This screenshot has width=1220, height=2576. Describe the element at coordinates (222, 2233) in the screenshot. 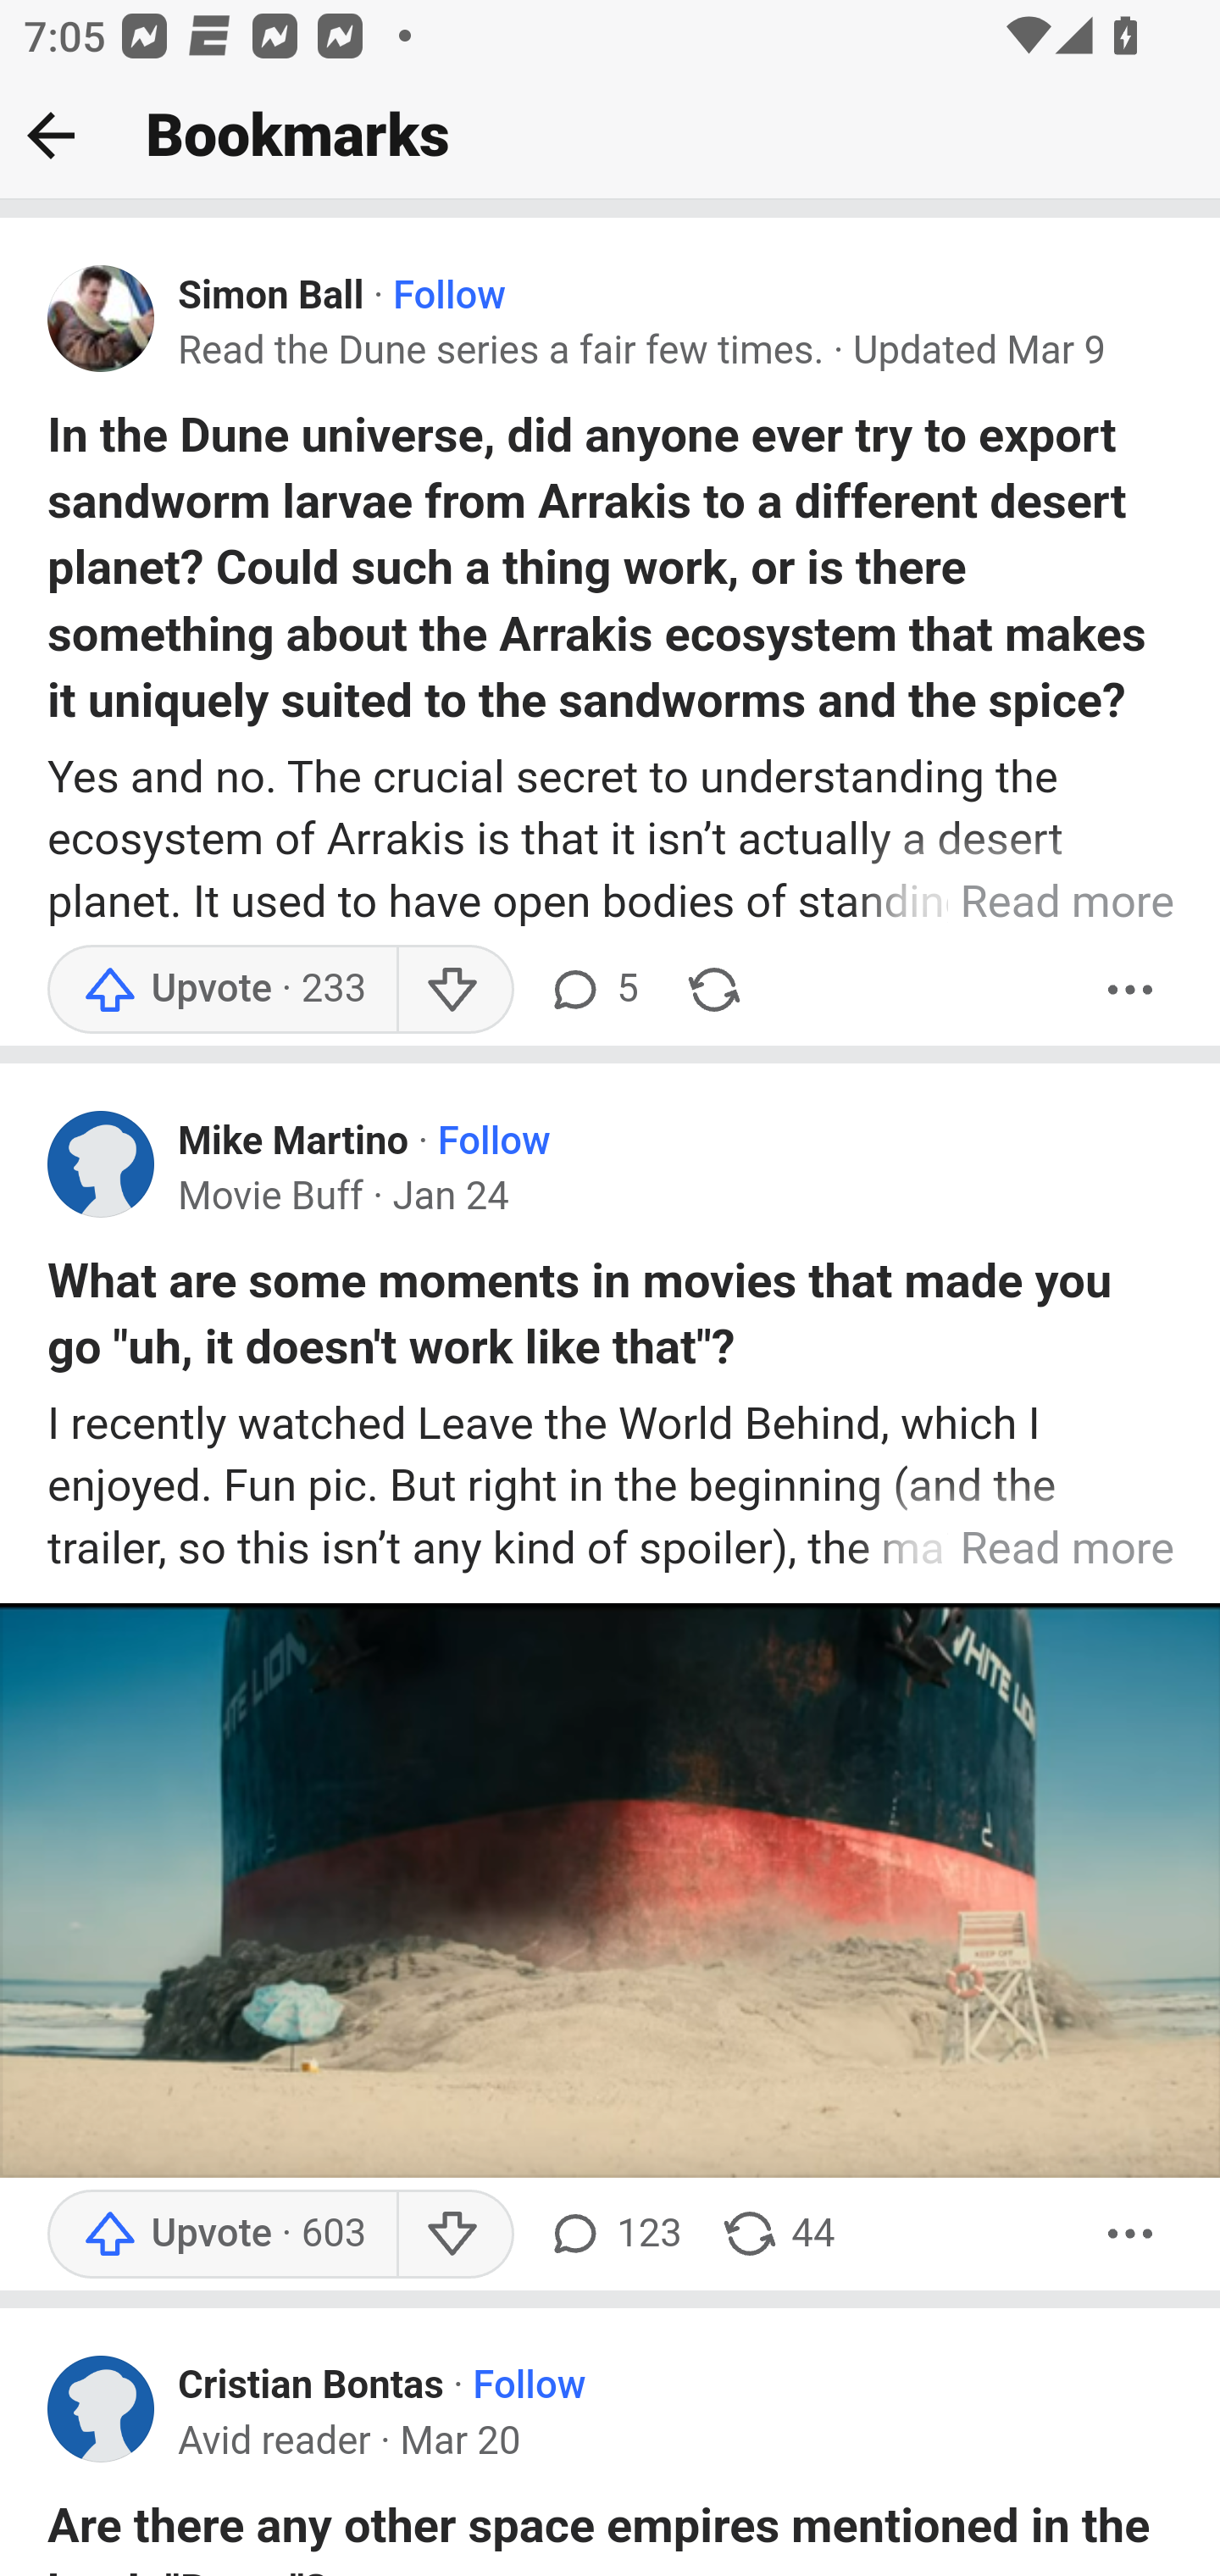

I see `Upvote` at that location.